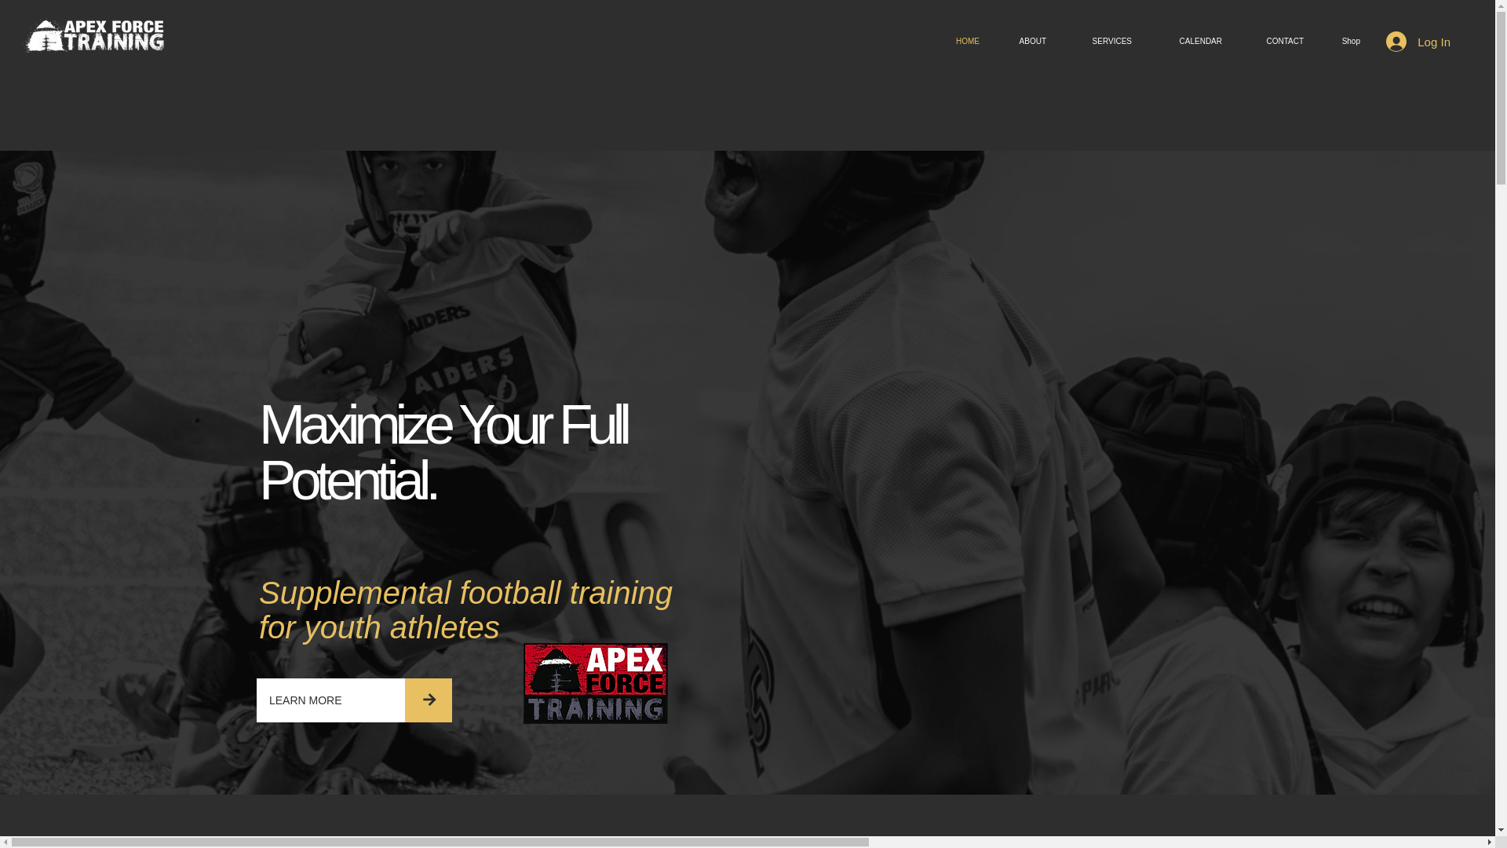 This screenshot has height=848, width=1507. What do you see at coordinates (961, 41) in the screenshot?
I see `HOME` at bounding box center [961, 41].